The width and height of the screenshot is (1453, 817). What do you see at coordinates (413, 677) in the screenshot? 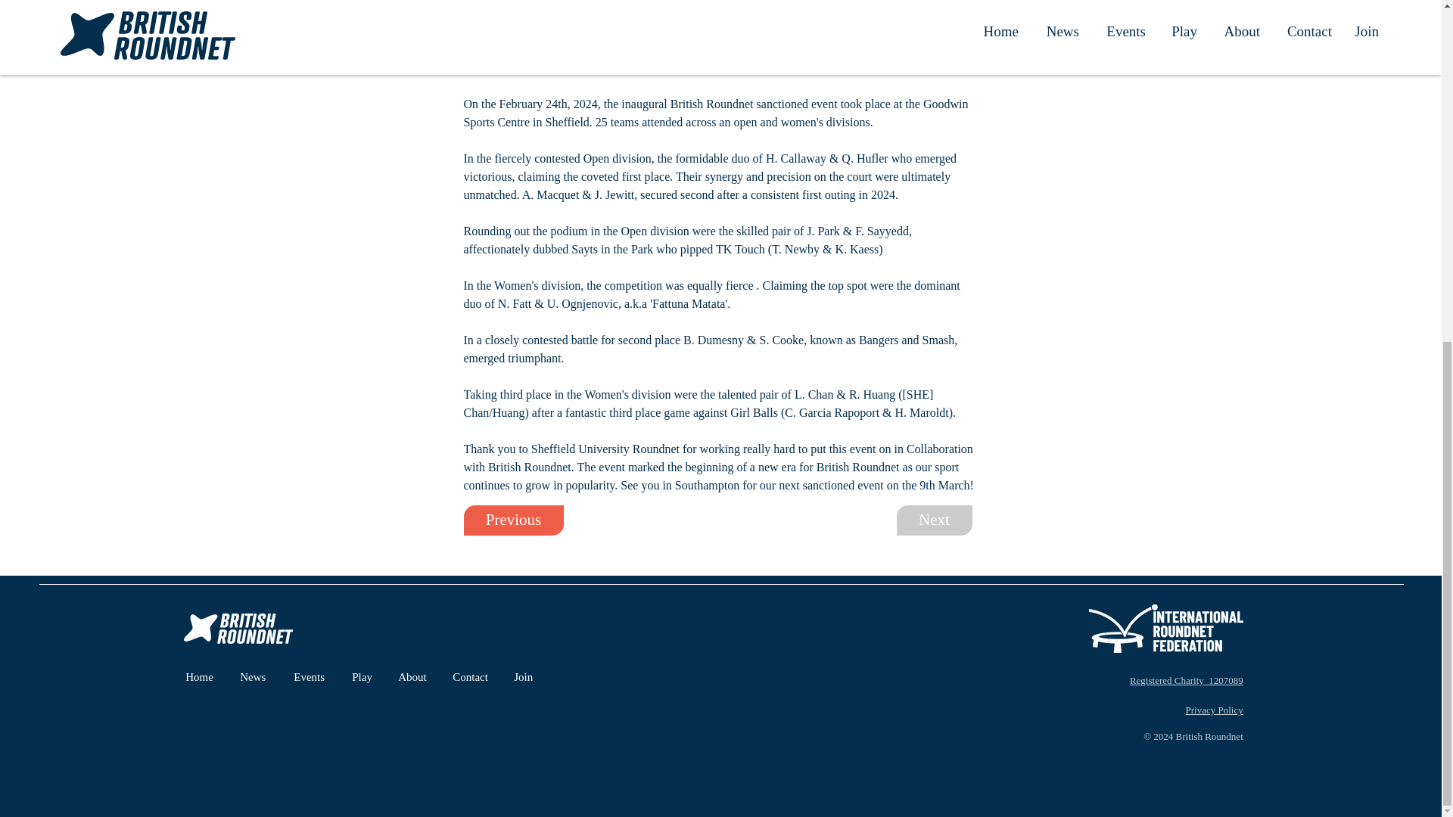
I see `About` at bounding box center [413, 677].